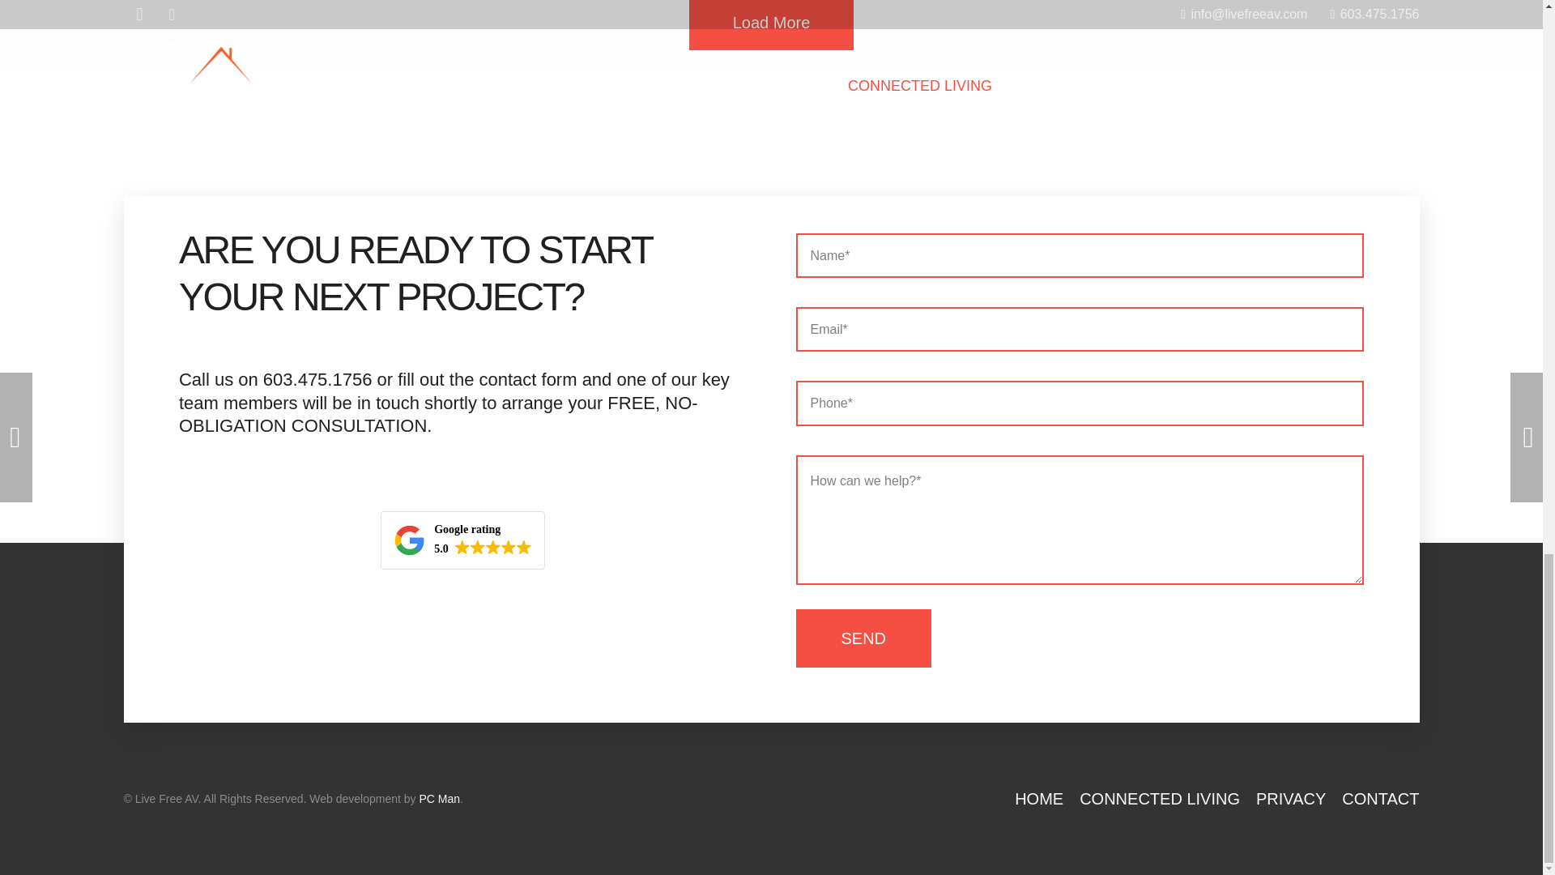 The height and width of the screenshot is (875, 1555). Describe the element at coordinates (863, 638) in the screenshot. I see `PC Man` at that location.